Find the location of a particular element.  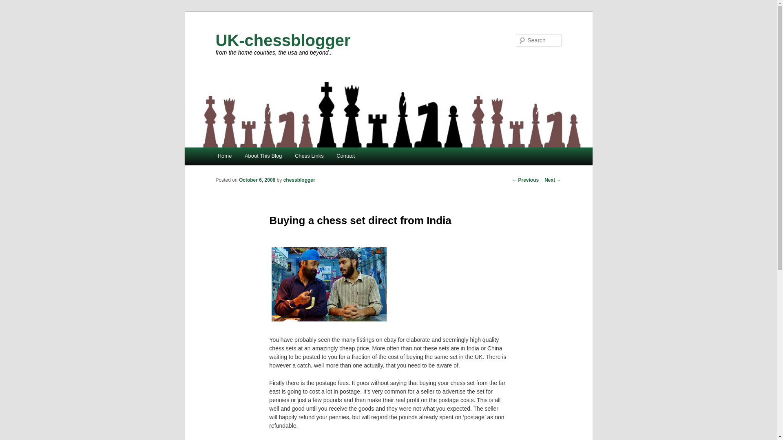

chessblogger is located at coordinates (299, 180).